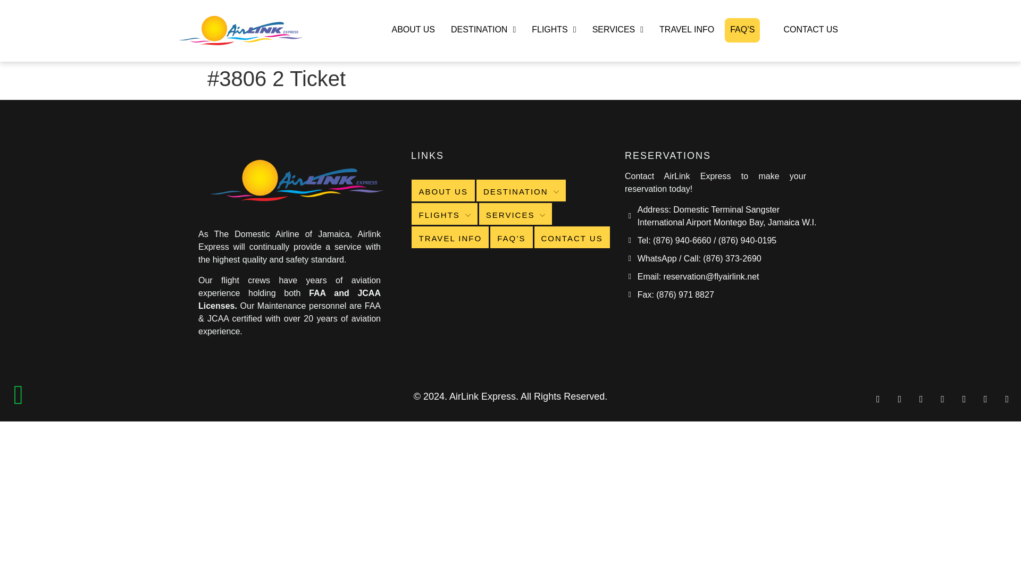 Image resolution: width=1021 pixels, height=574 pixels. What do you see at coordinates (515, 214) in the screenshot?
I see `SERVICES` at bounding box center [515, 214].